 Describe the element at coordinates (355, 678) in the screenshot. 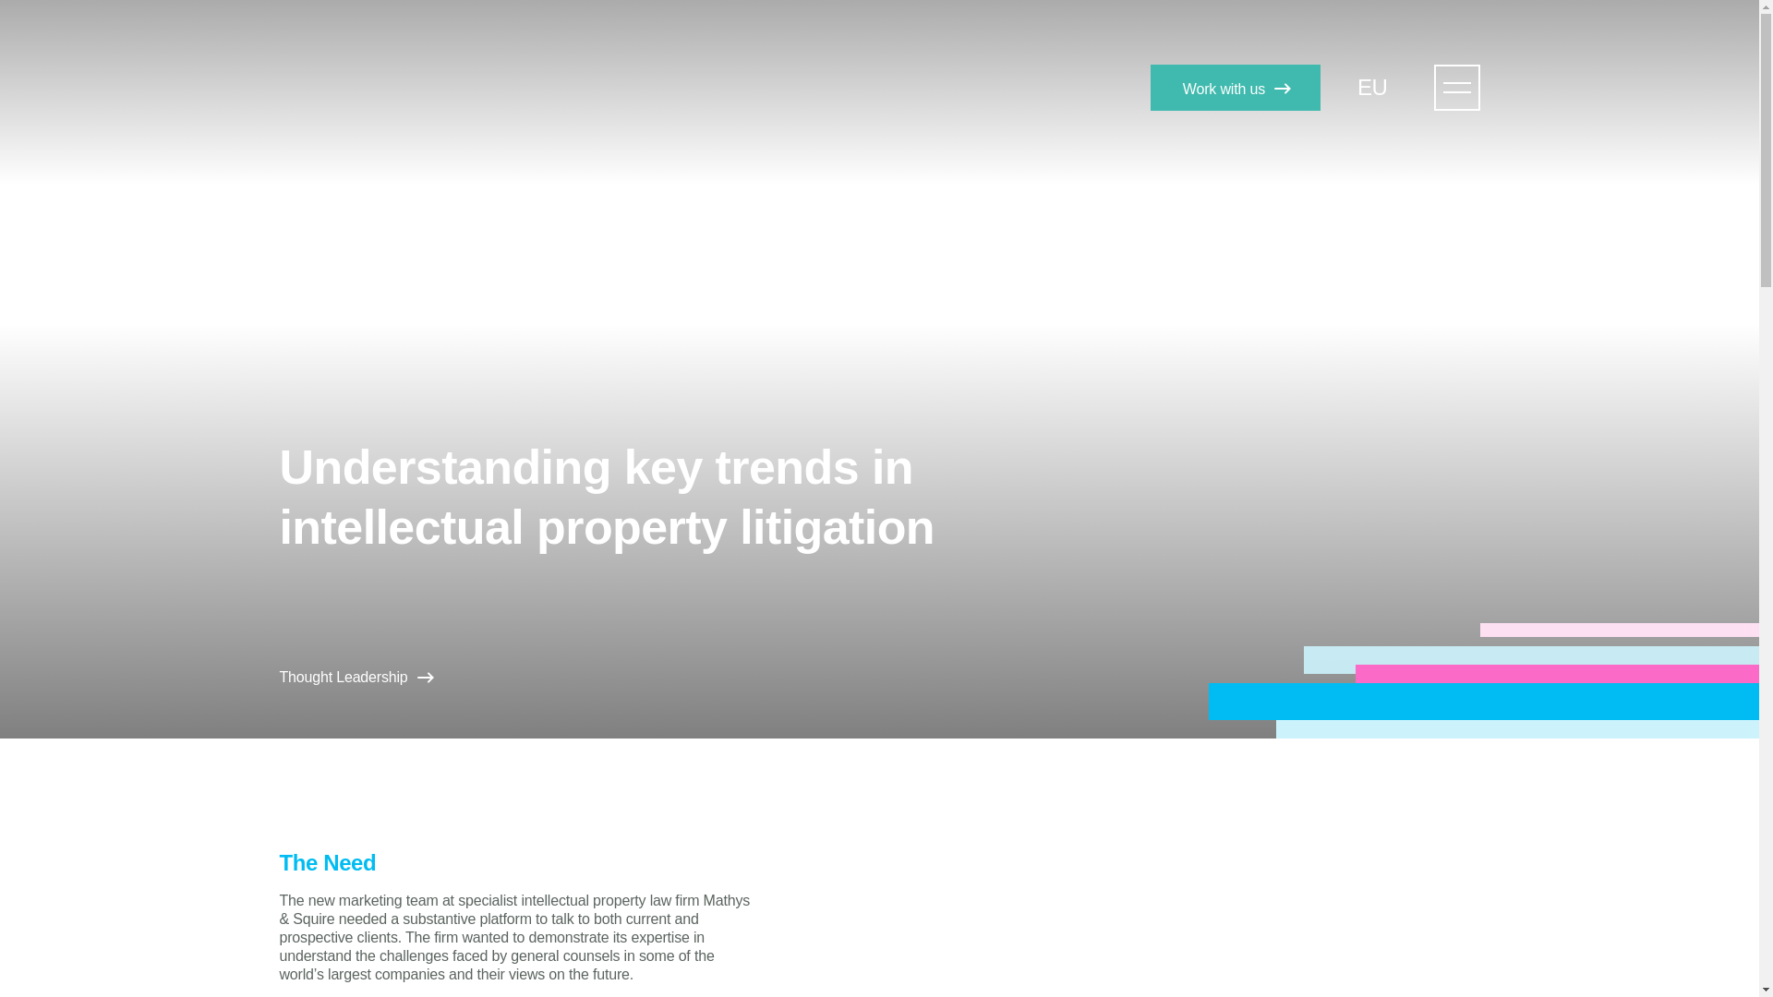

I see `Thought Leadership` at that location.